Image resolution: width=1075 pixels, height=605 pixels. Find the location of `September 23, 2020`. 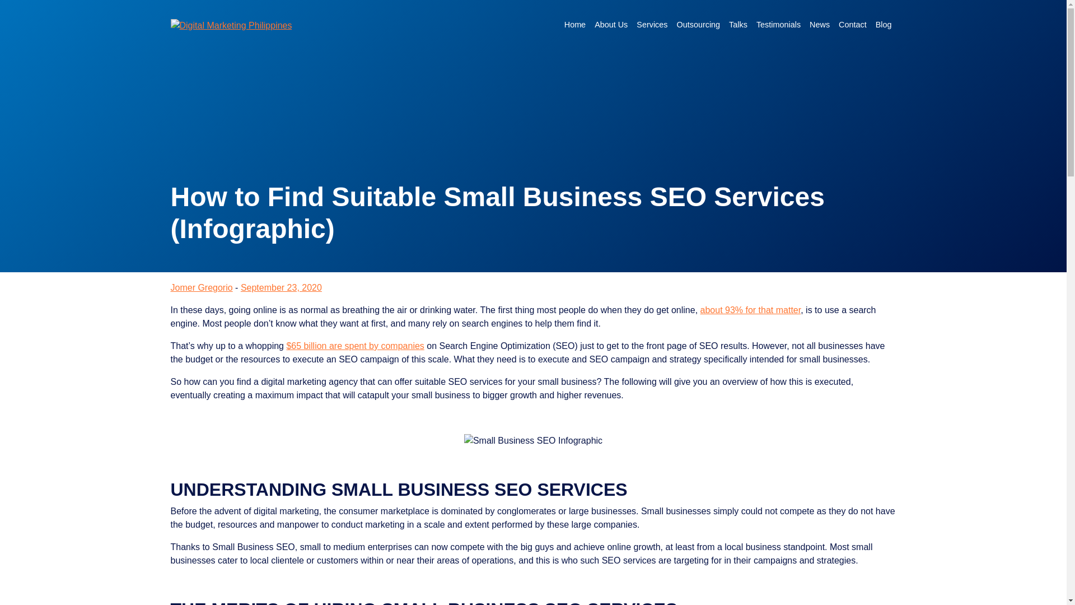

September 23, 2020 is located at coordinates (281, 287).